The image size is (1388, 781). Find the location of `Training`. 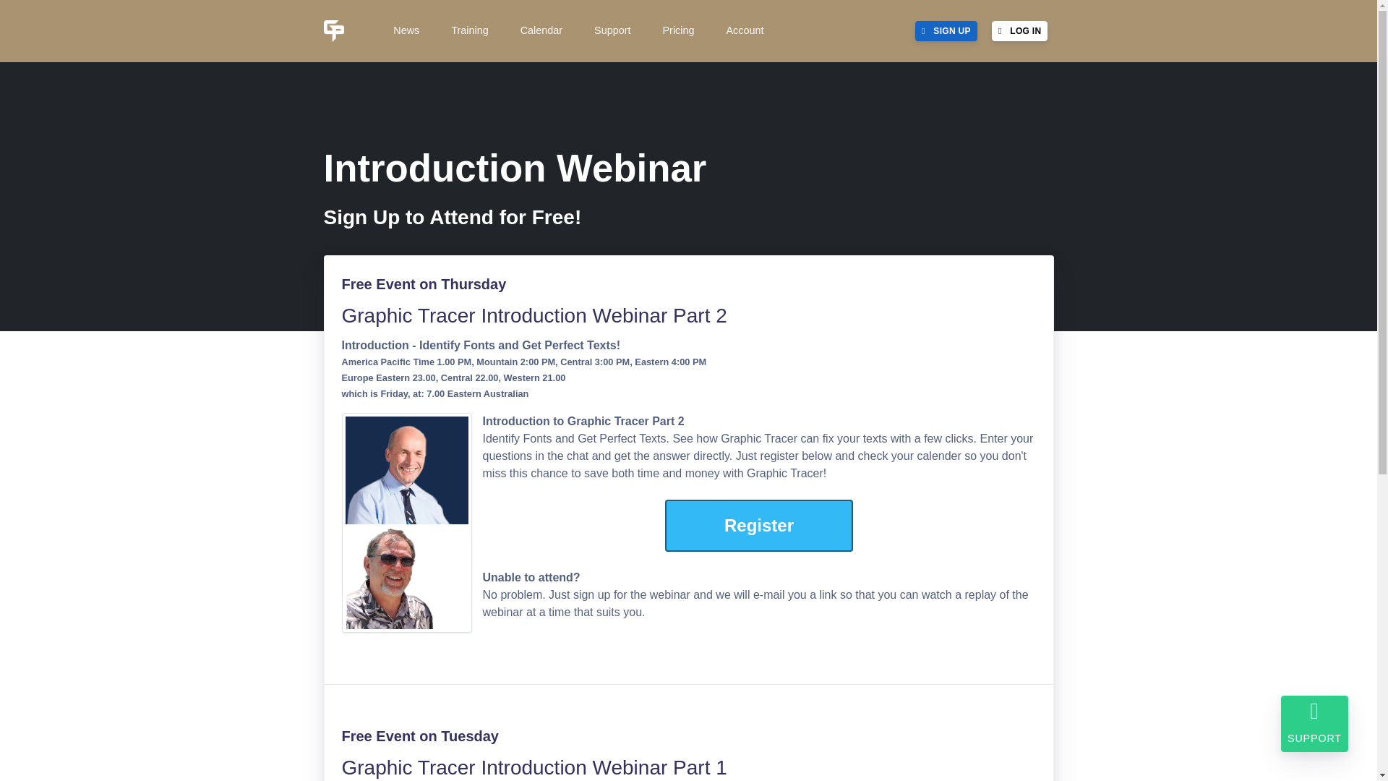

Training is located at coordinates (468, 31).